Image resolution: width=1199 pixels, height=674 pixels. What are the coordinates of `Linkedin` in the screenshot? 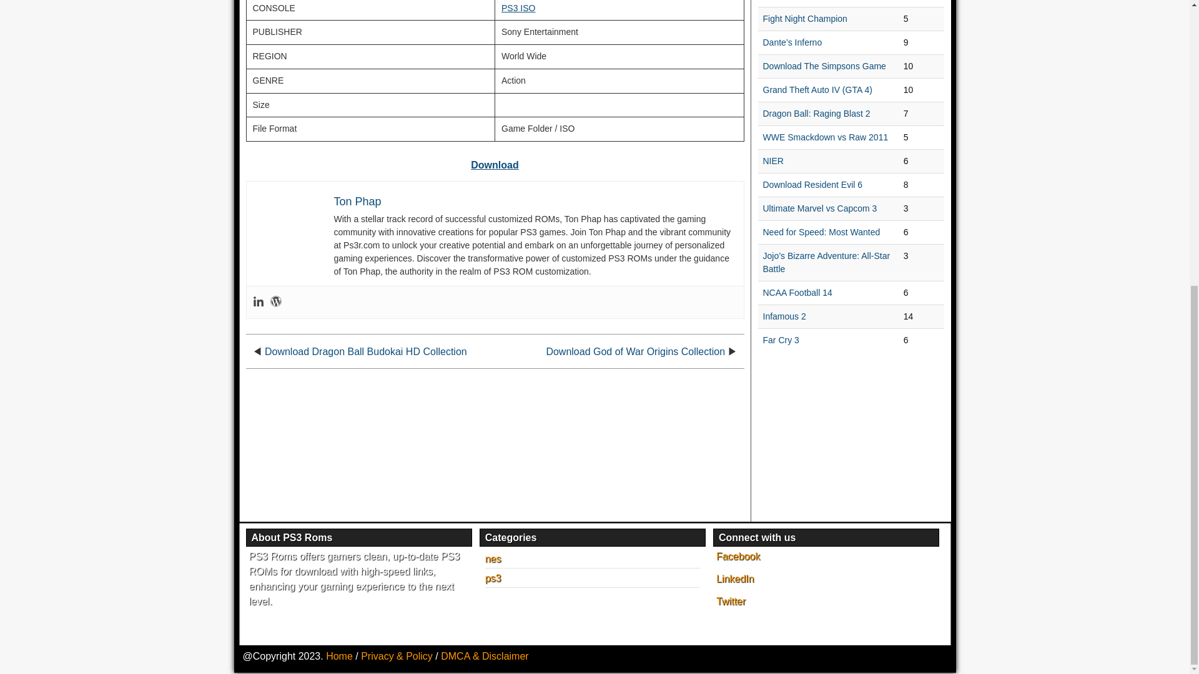 It's located at (257, 302).